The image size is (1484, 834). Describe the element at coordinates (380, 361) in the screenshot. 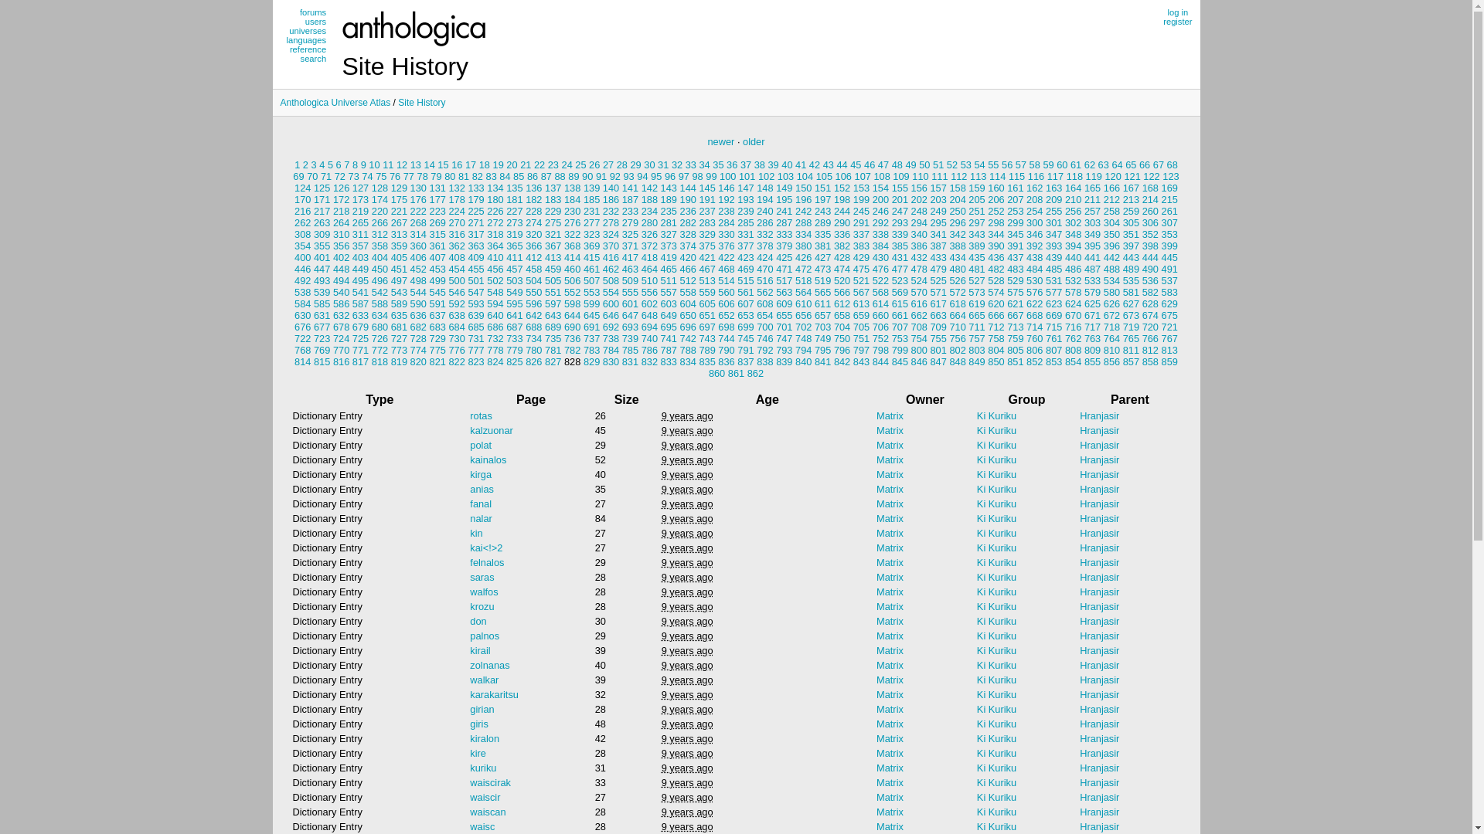

I see `818` at that location.